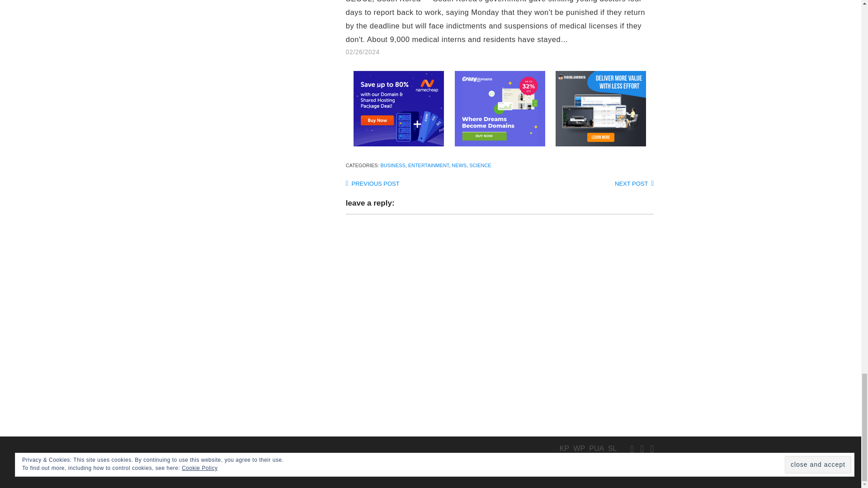 Image resolution: width=868 pixels, height=488 pixels. What do you see at coordinates (634, 183) in the screenshot?
I see `NEXT POST` at bounding box center [634, 183].